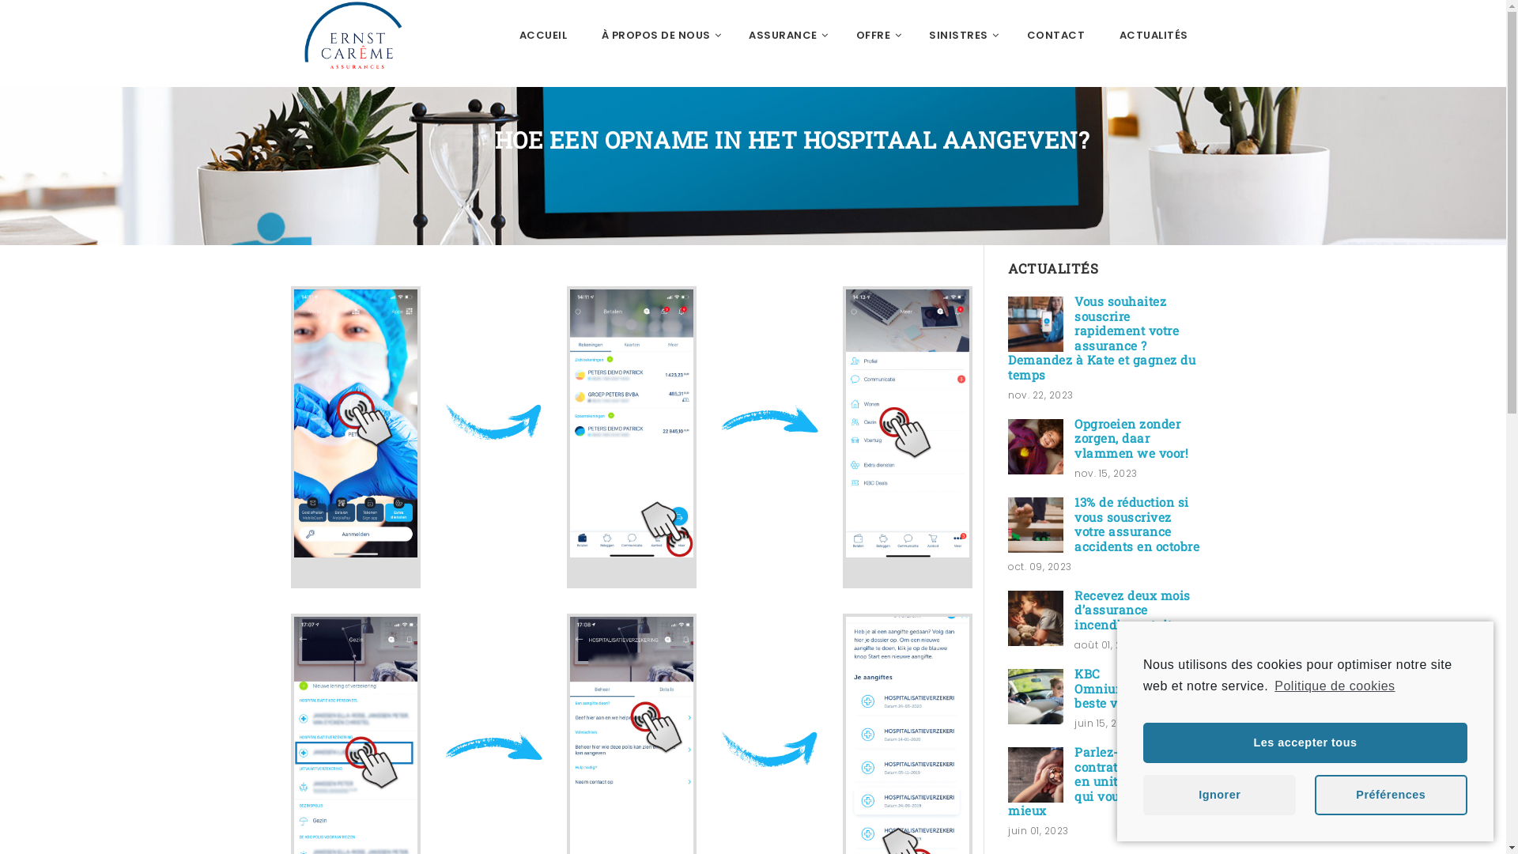 The image size is (1518, 854). Describe the element at coordinates (544, 36) in the screenshot. I see `ACCUEIL` at that location.